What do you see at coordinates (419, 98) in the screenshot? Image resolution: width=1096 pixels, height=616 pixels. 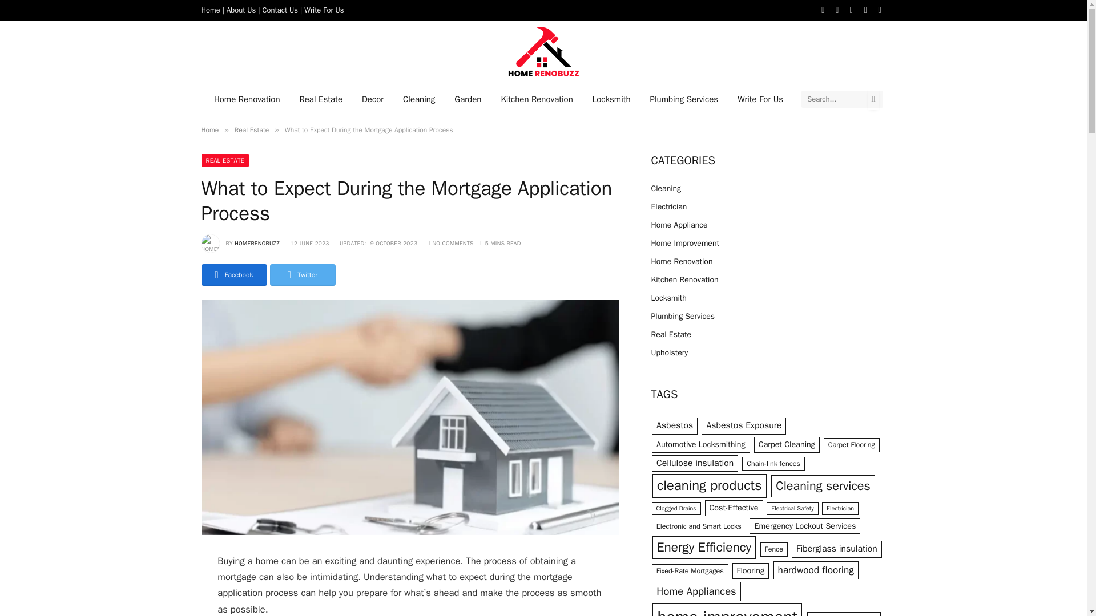 I see `Cleaning` at bounding box center [419, 98].